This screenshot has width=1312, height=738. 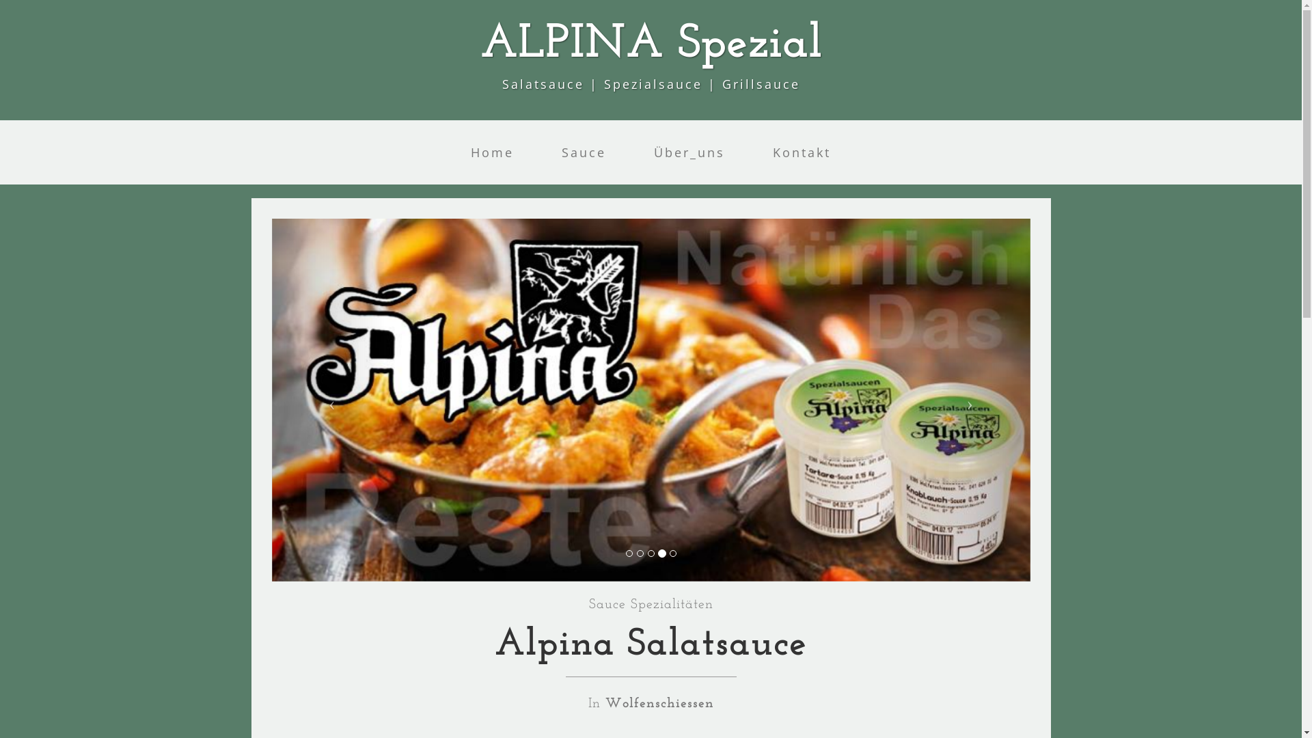 What do you see at coordinates (584, 152) in the screenshot?
I see `Sauce` at bounding box center [584, 152].